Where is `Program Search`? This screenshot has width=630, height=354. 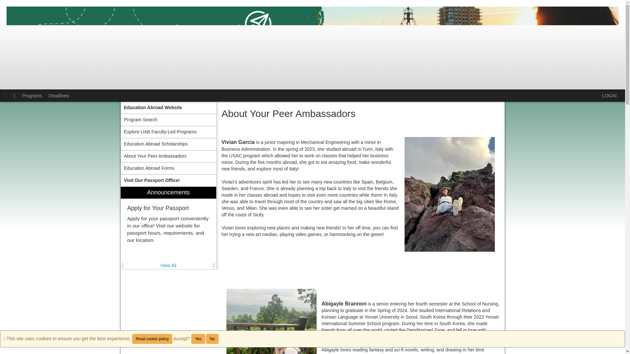
Program Search is located at coordinates (169, 120).